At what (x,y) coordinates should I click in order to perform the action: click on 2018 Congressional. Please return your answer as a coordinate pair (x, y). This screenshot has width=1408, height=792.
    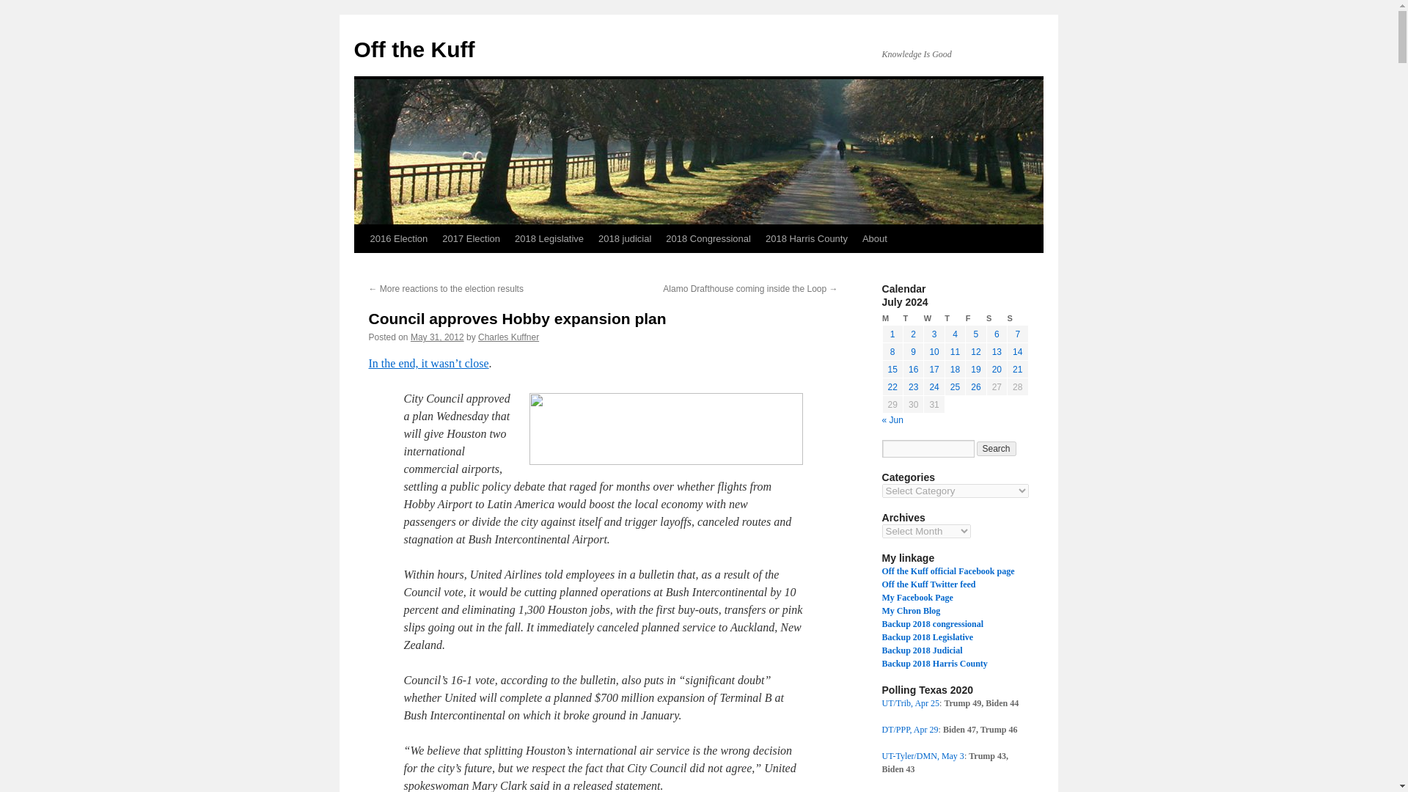
    Looking at the image, I should click on (708, 238).